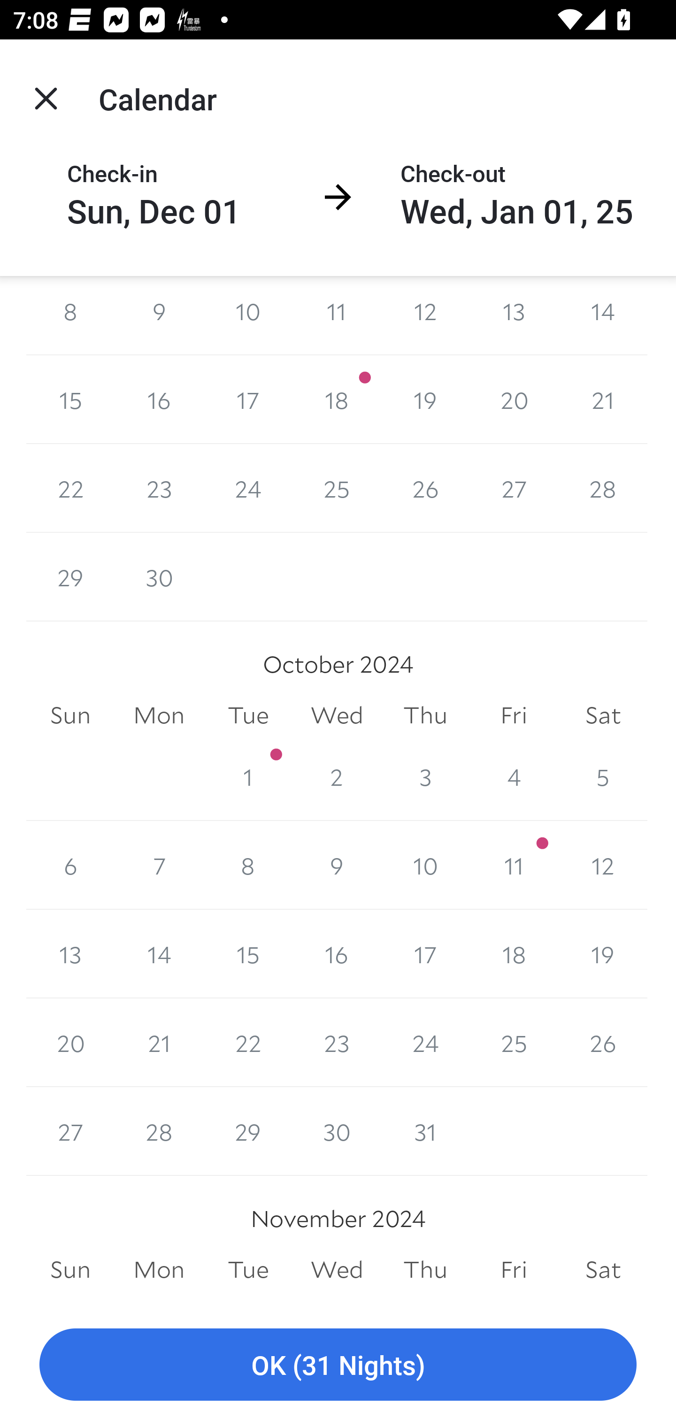 The image size is (676, 1427). What do you see at coordinates (337, 488) in the screenshot?
I see `25 25 September 2024` at bounding box center [337, 488].